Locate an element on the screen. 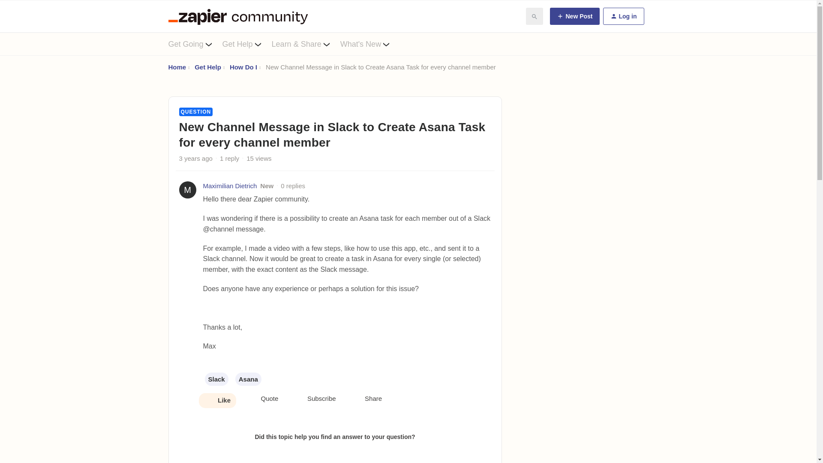 Image resolution: width=823 pixels, height=463 pixels. Get Going is located at coordinates (195, 44).